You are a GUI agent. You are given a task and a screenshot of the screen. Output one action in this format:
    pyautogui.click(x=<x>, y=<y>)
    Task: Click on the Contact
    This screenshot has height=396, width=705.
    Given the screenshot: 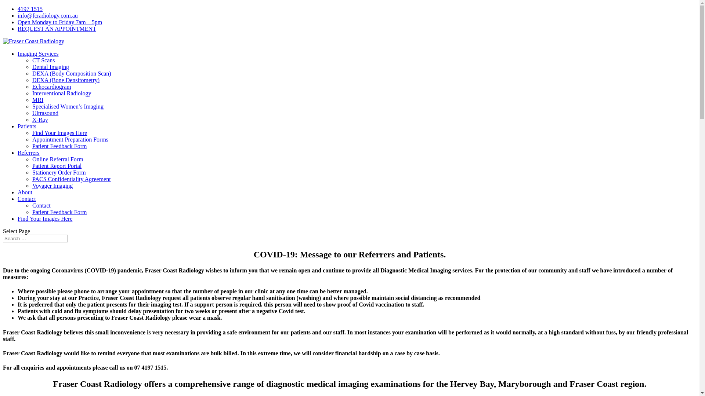 What is the action you would take?
    pyautogui.click(x=41, y=205)
    